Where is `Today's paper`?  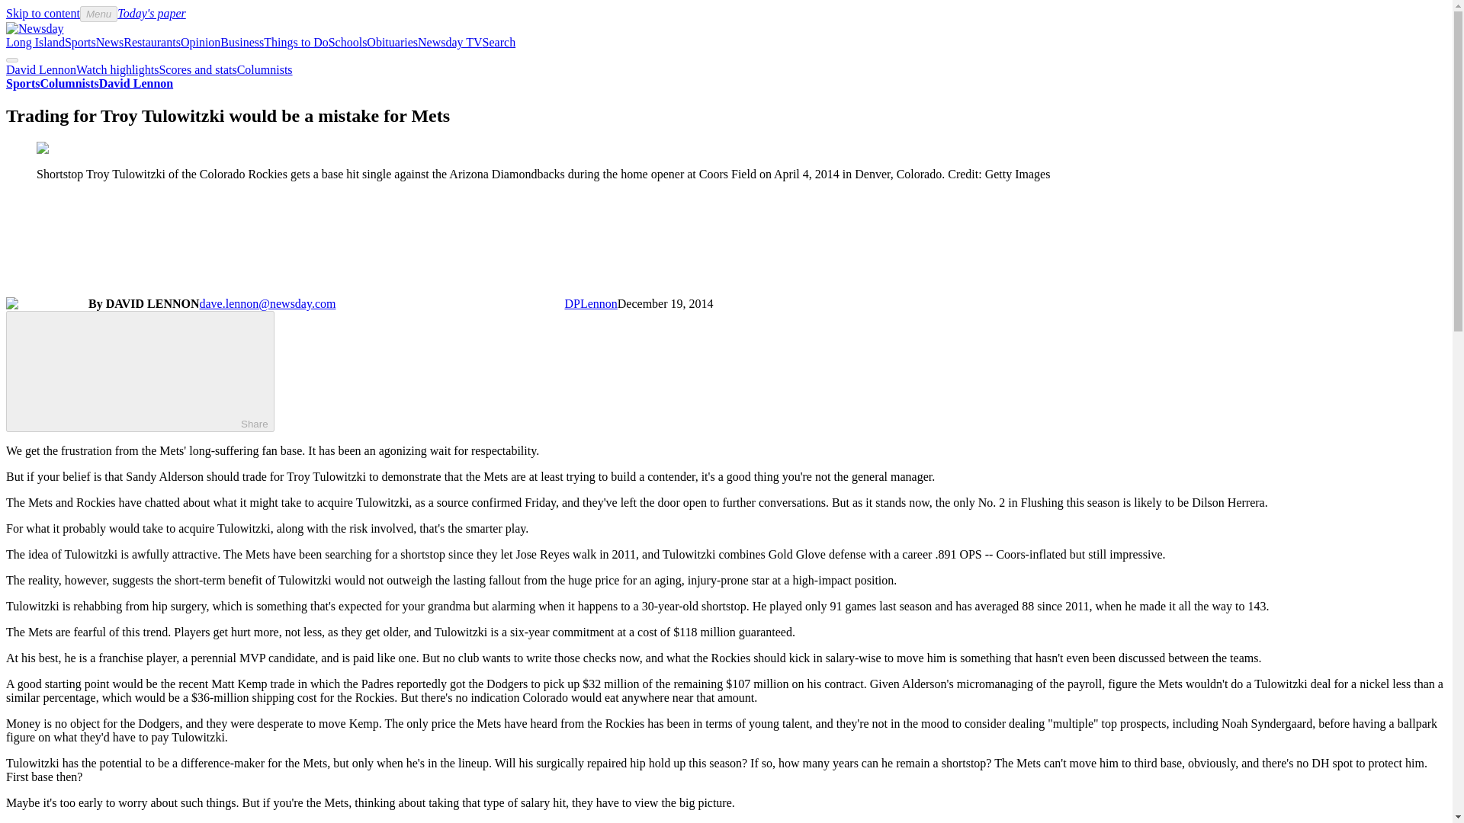
Today's paper is located at coordinates (151, 12).